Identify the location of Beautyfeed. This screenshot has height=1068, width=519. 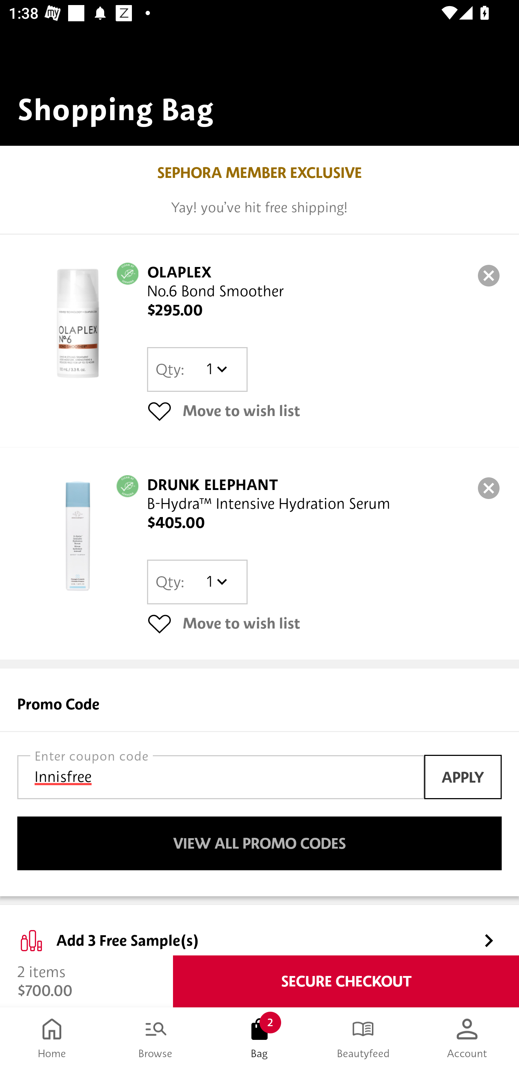
(363, 1038).